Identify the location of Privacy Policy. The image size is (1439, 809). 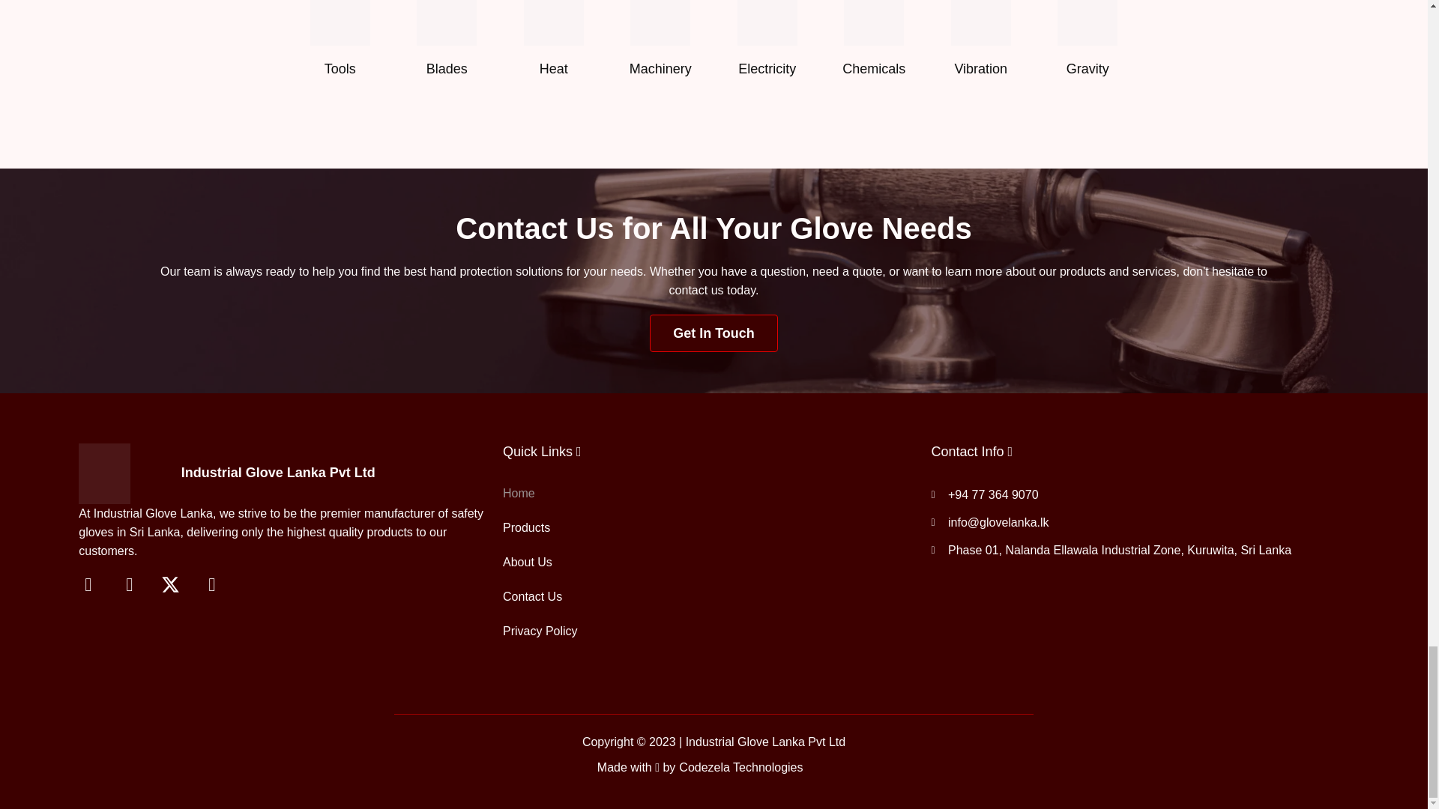
(709, 631).